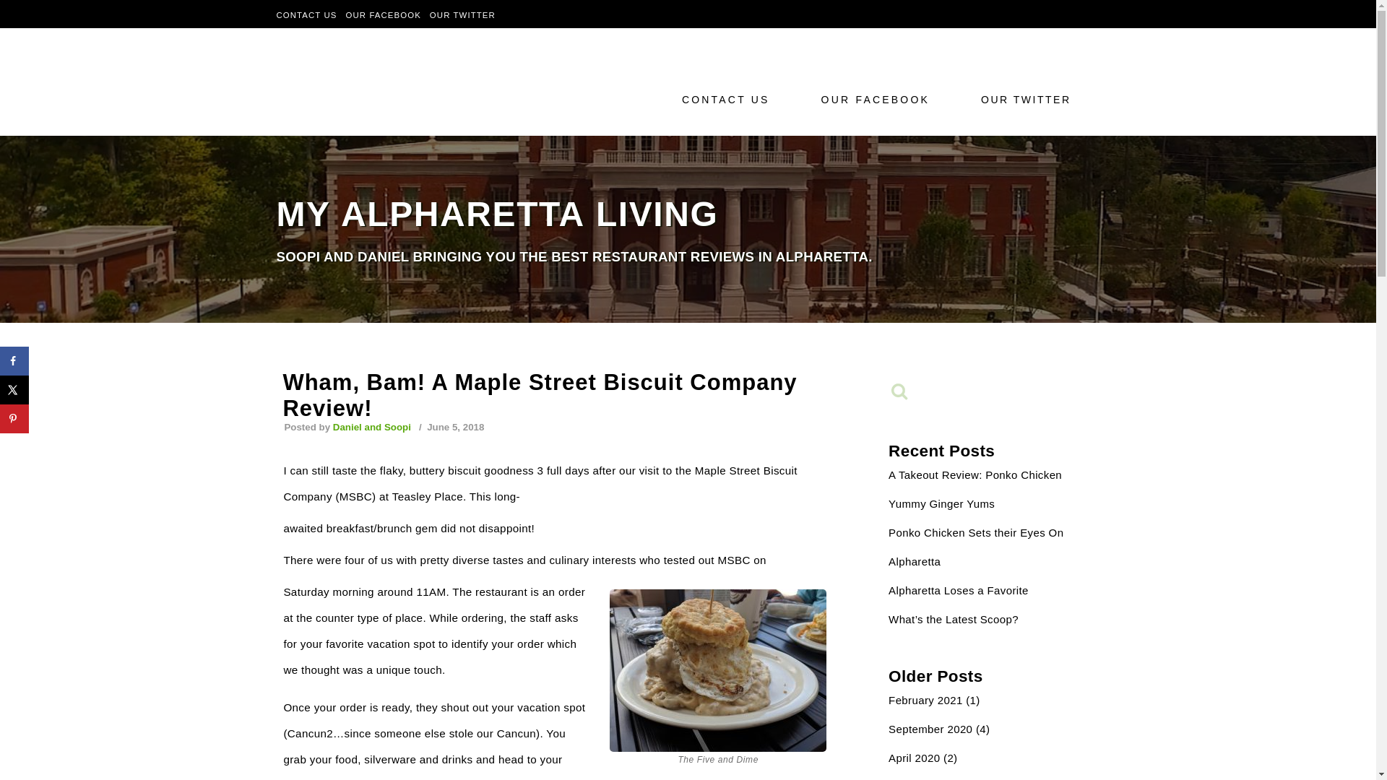  I want to click on April 2020, so click(915, 758).